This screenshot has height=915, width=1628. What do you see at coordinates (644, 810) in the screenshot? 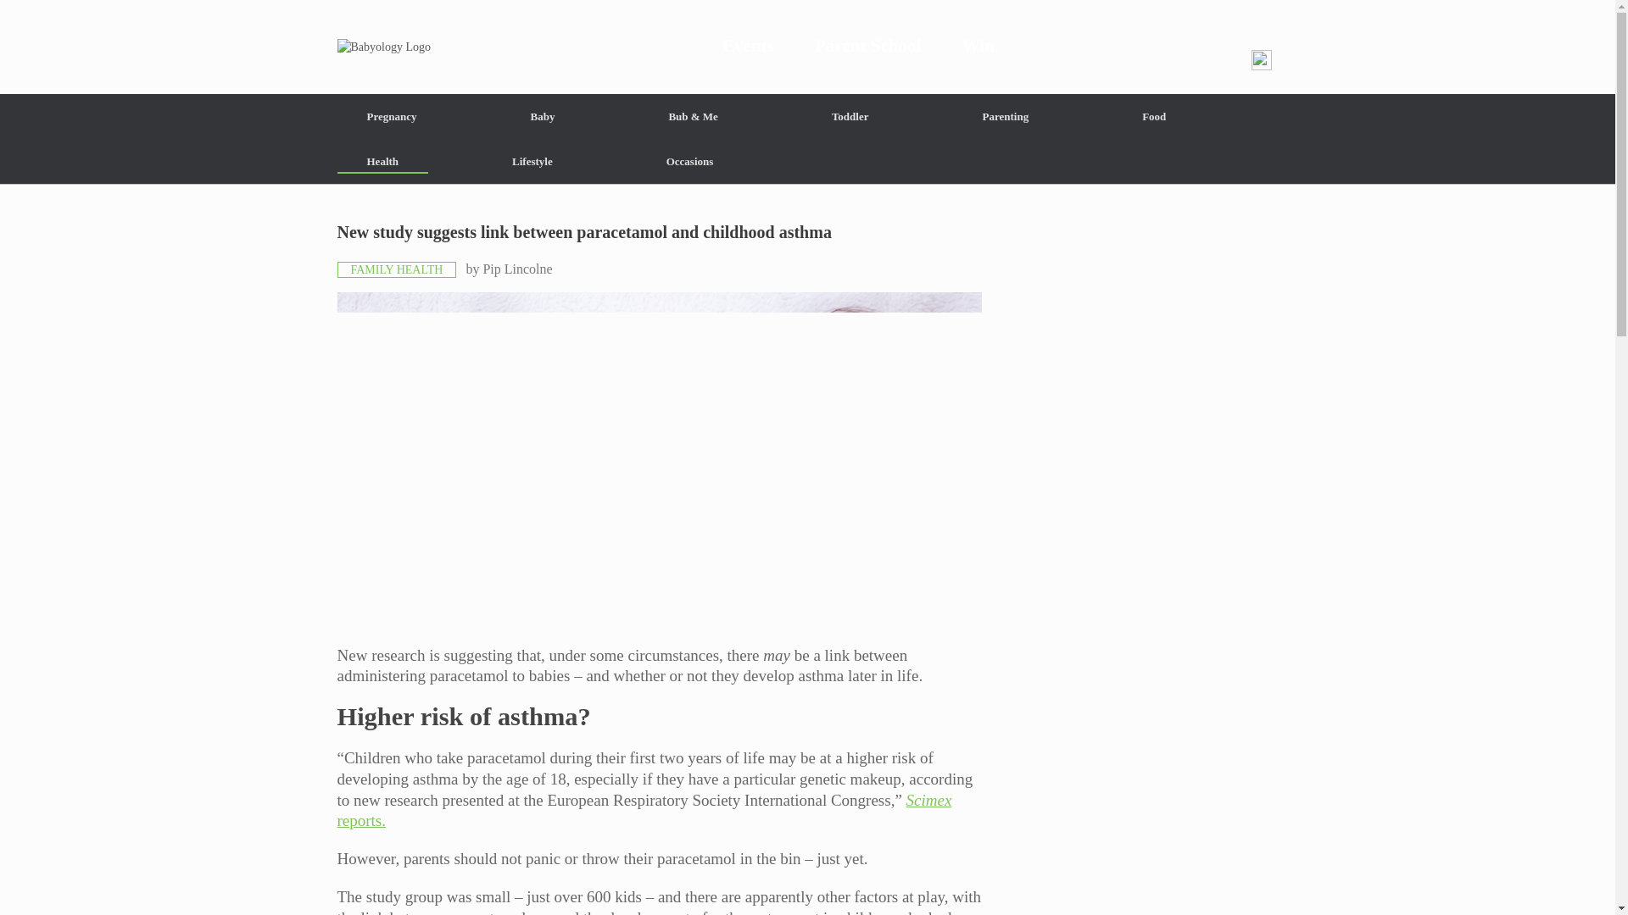
I see `Scimex reports.` at bounding box center [644, 810].